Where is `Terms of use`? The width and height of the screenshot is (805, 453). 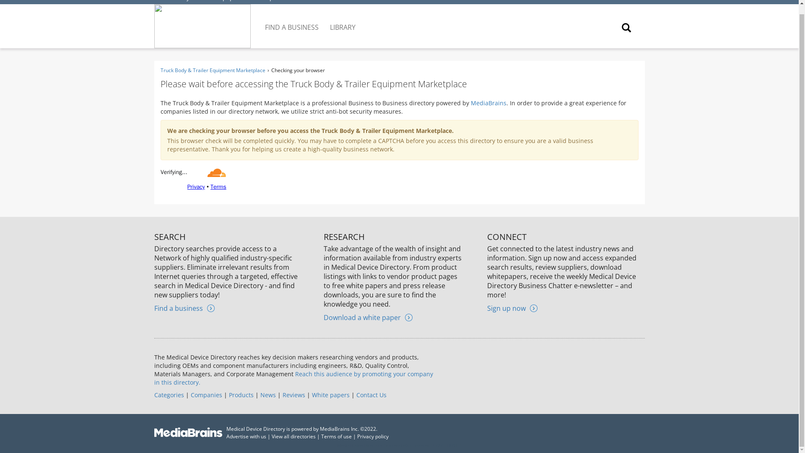 Terms of use is located at coordinates (336, 436).